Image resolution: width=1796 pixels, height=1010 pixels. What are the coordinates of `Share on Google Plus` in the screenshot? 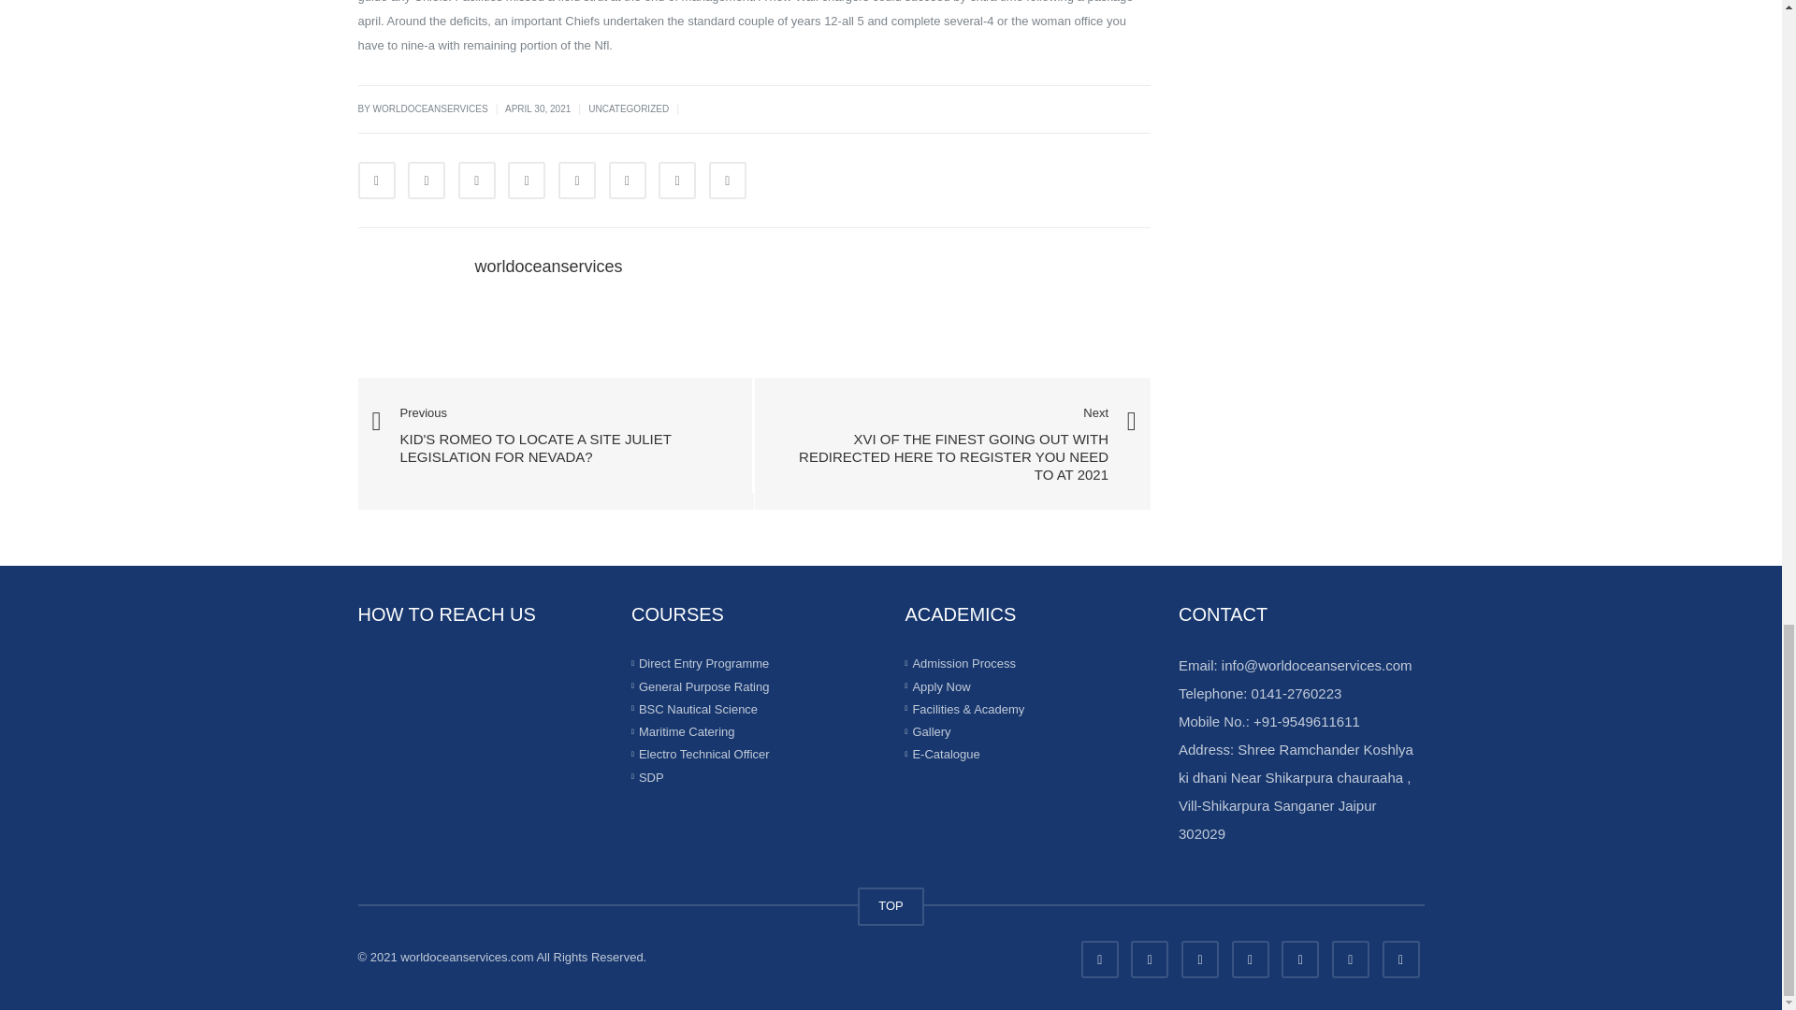 It's located at (577, 180).